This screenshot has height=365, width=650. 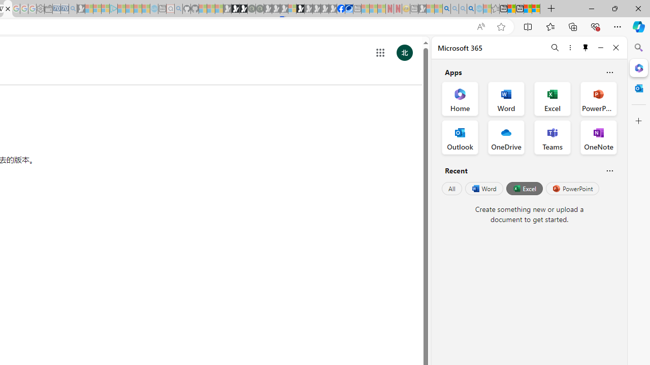 What do you see at coordinates (586, 48) in the screenshot?
I see `Unpin side pane` at bounding box center [586, 48].